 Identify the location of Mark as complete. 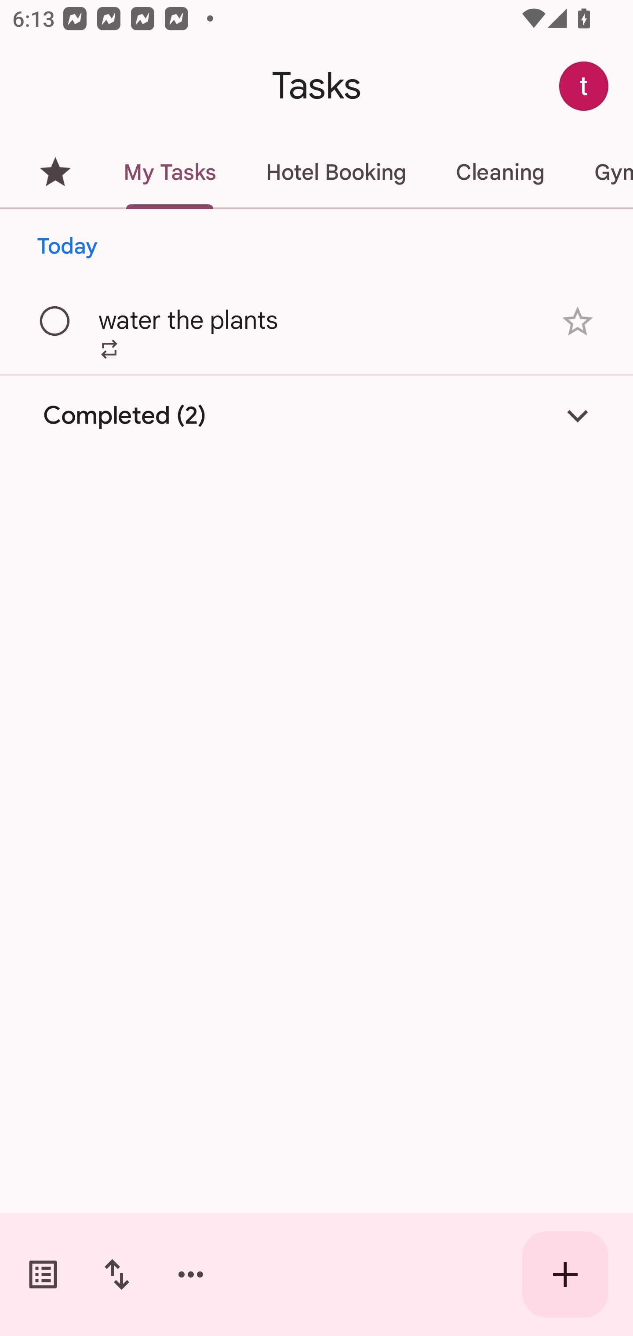
(55, 322).